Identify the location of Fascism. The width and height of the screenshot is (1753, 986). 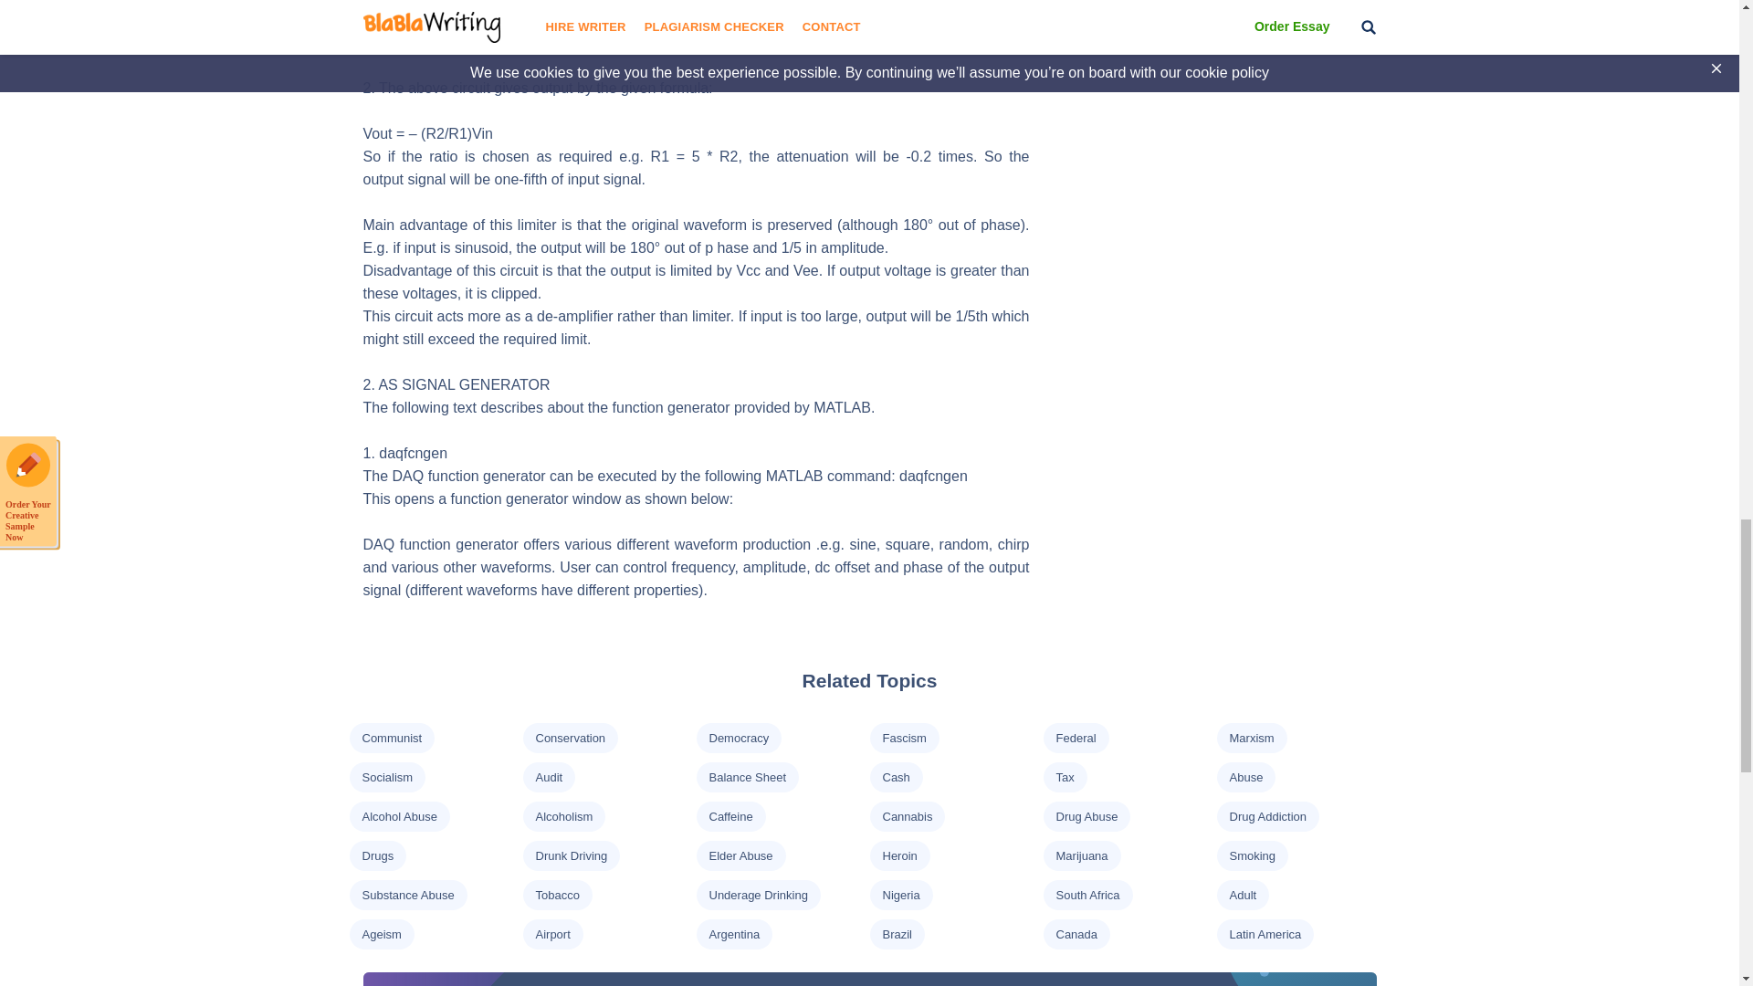
(903, 738).